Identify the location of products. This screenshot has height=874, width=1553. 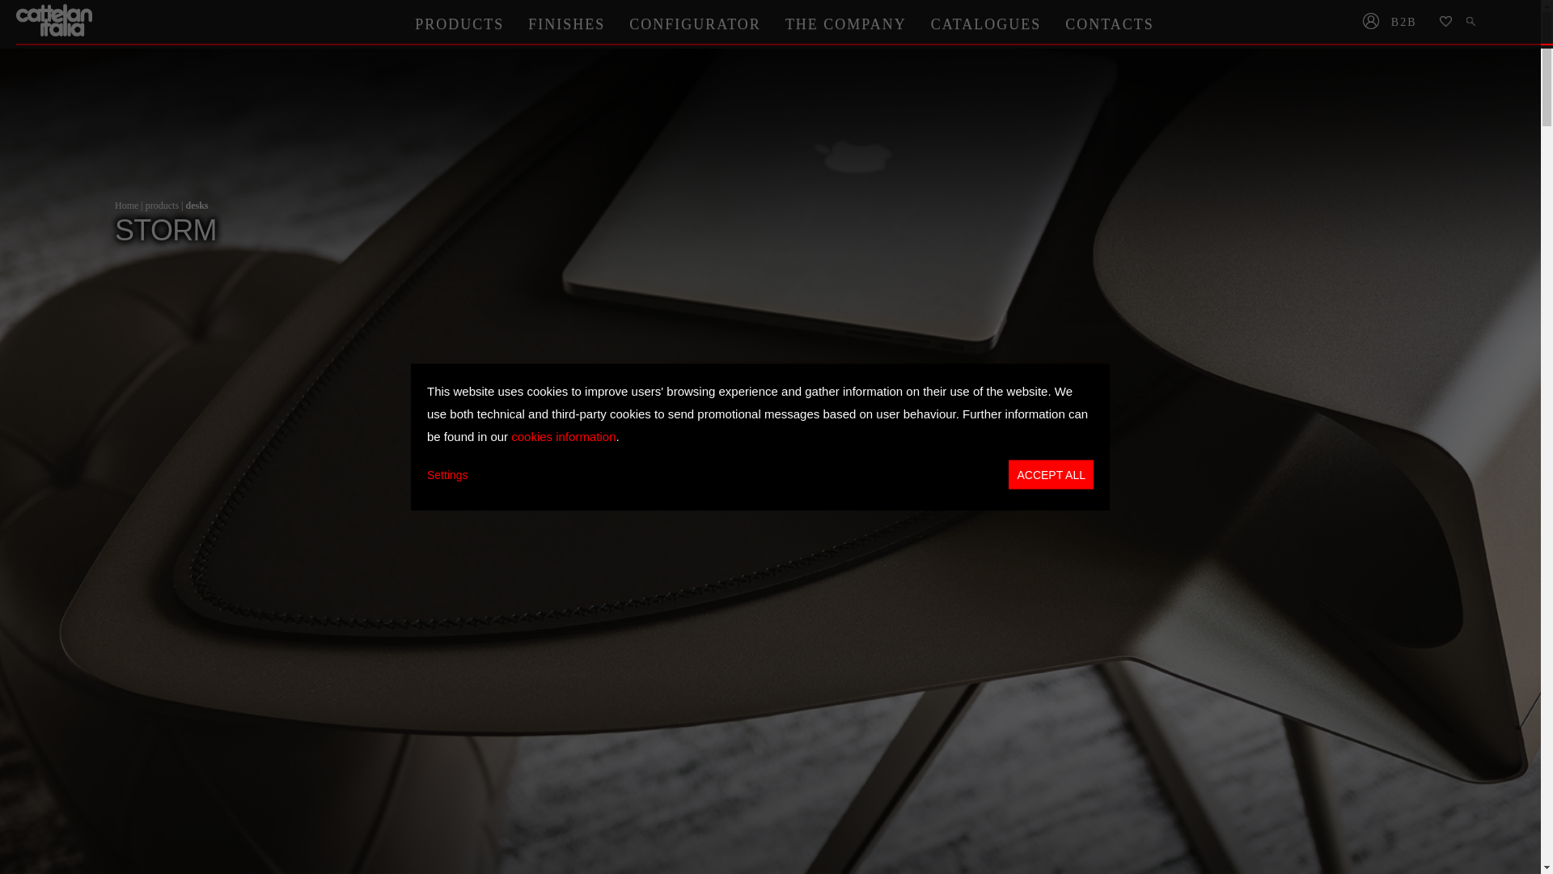
(162, 206).